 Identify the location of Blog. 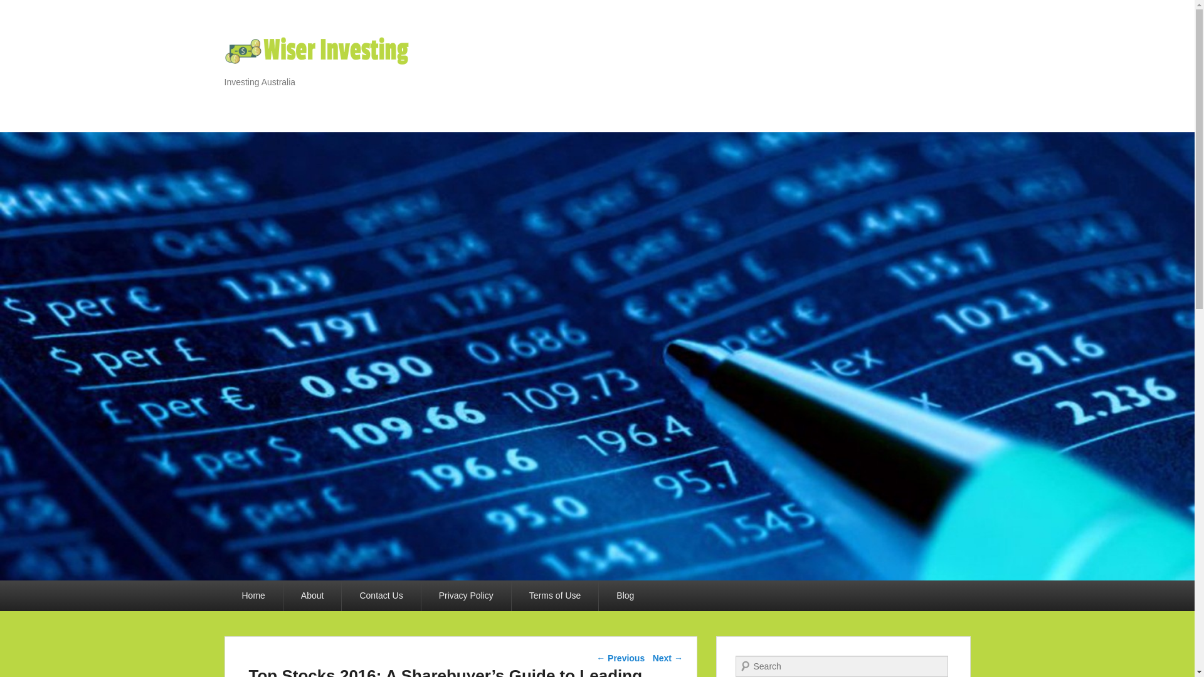
(625, 596).